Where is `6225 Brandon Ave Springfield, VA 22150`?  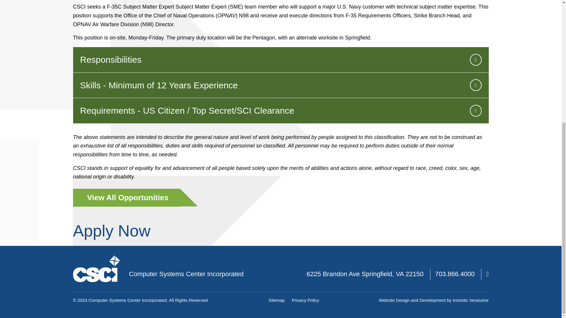 6225 Brandon Ave Springfield, VA 22150 is located at coordinates (365, 274).